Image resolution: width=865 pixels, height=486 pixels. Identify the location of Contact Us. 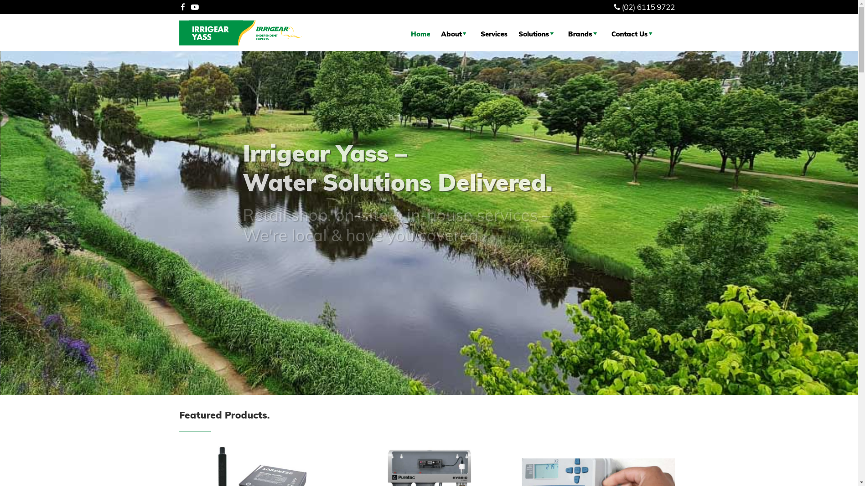
(633, 34).